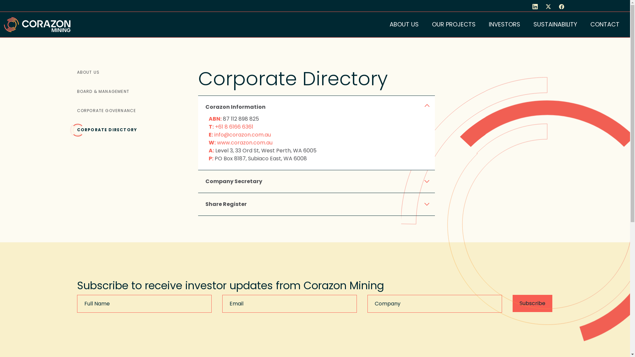 The width and height of the screenshot is (635, 357). What do you see at coordinates (505, 24) in the screenshot?
I see `INVESTORS` at bounding box center [505, 24].